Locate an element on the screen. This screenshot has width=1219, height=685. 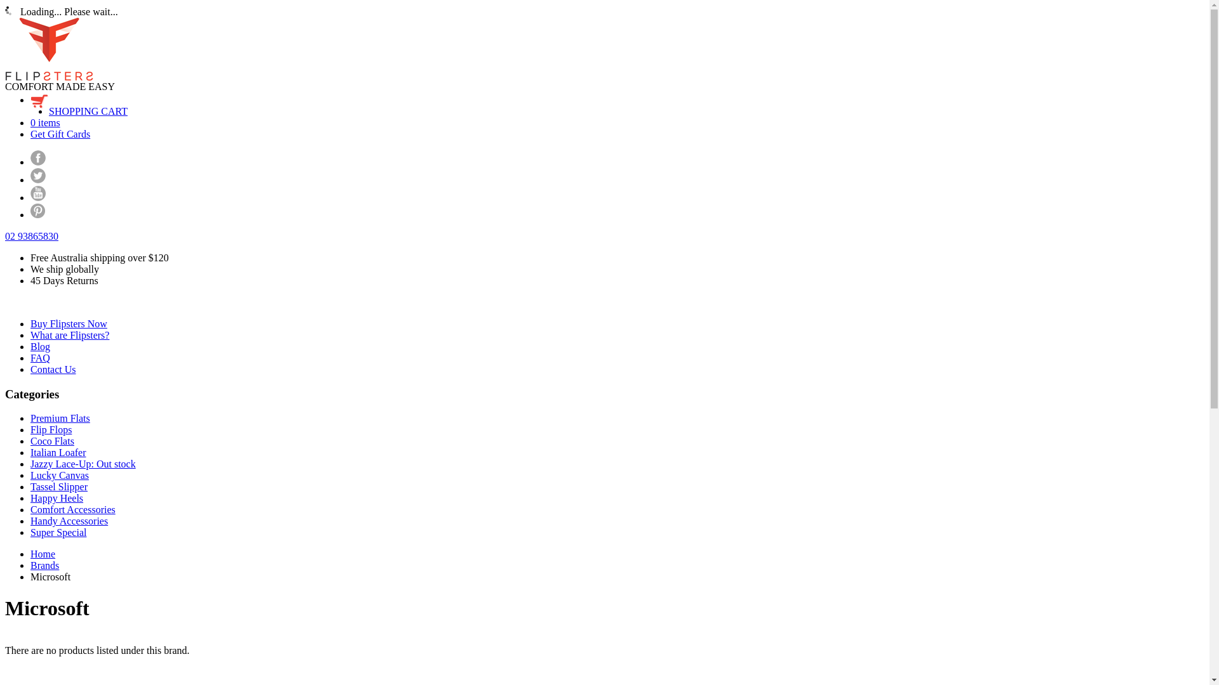
Buy Flipsters Now is located at coordinates (69, 323).